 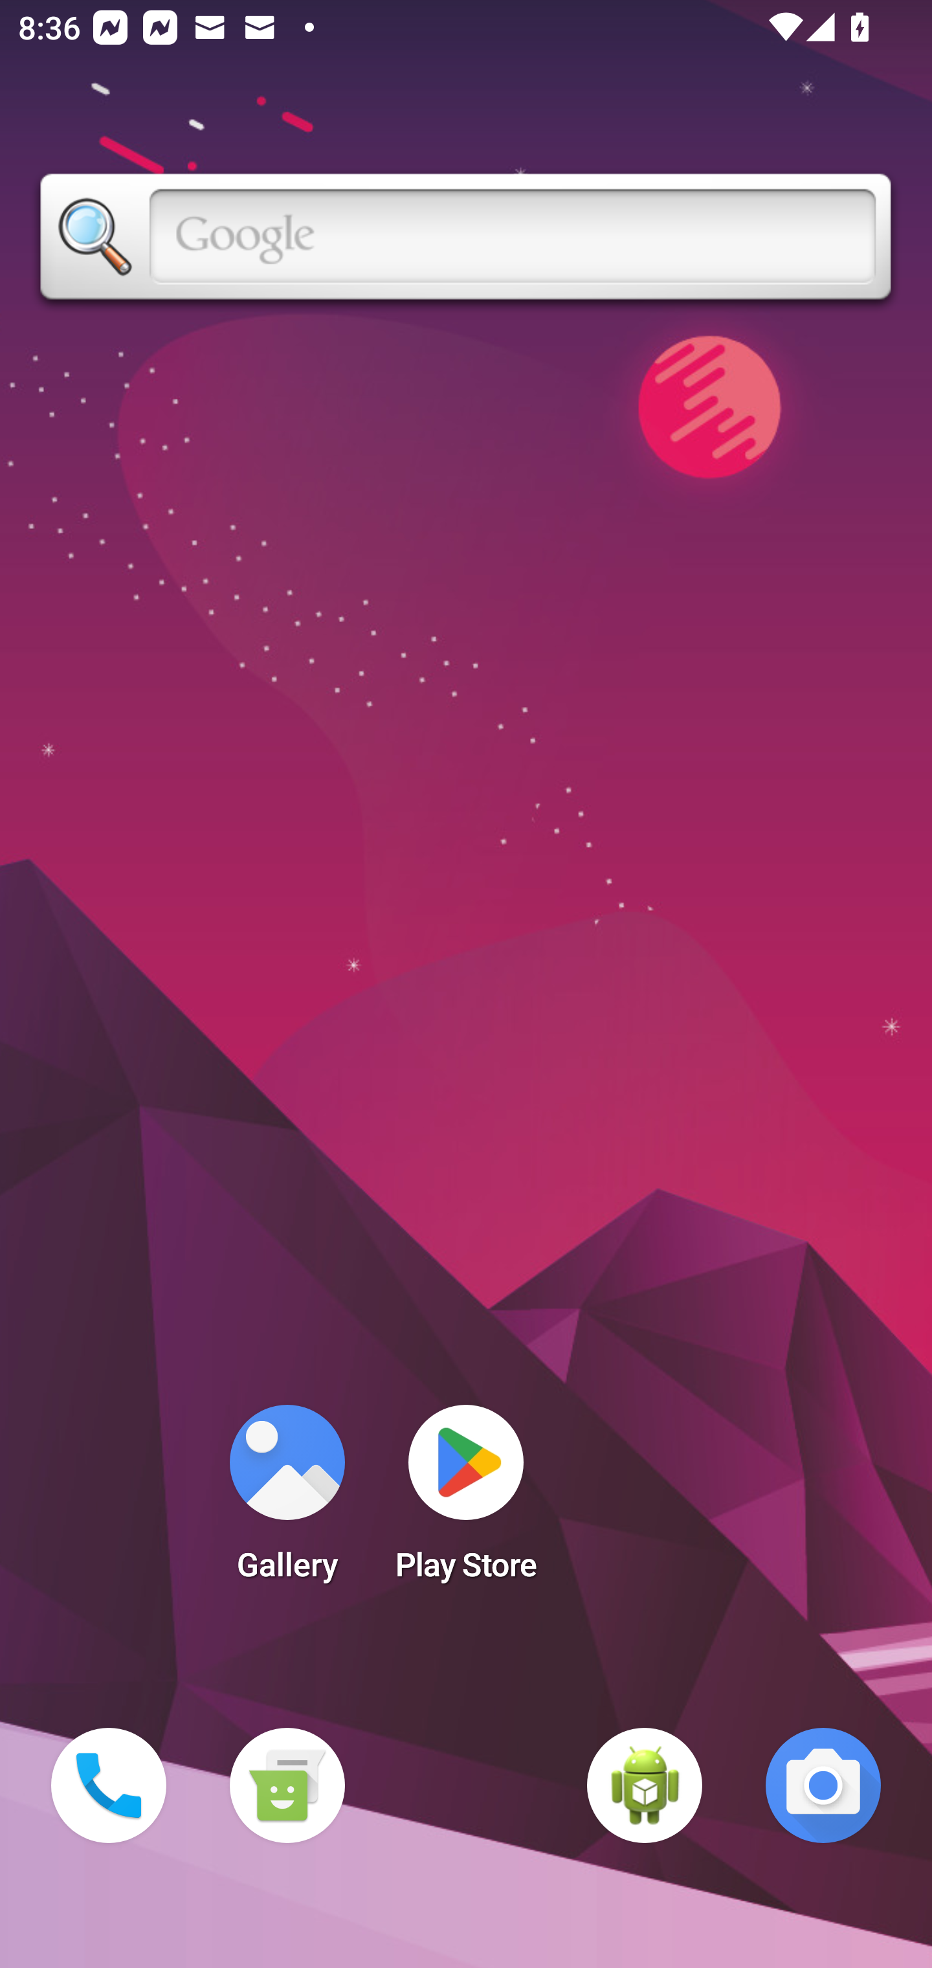 What do you see at coordinates (287, 1785) in the screenshot?
I see `Messaging` at bounding box center [287, 1785].